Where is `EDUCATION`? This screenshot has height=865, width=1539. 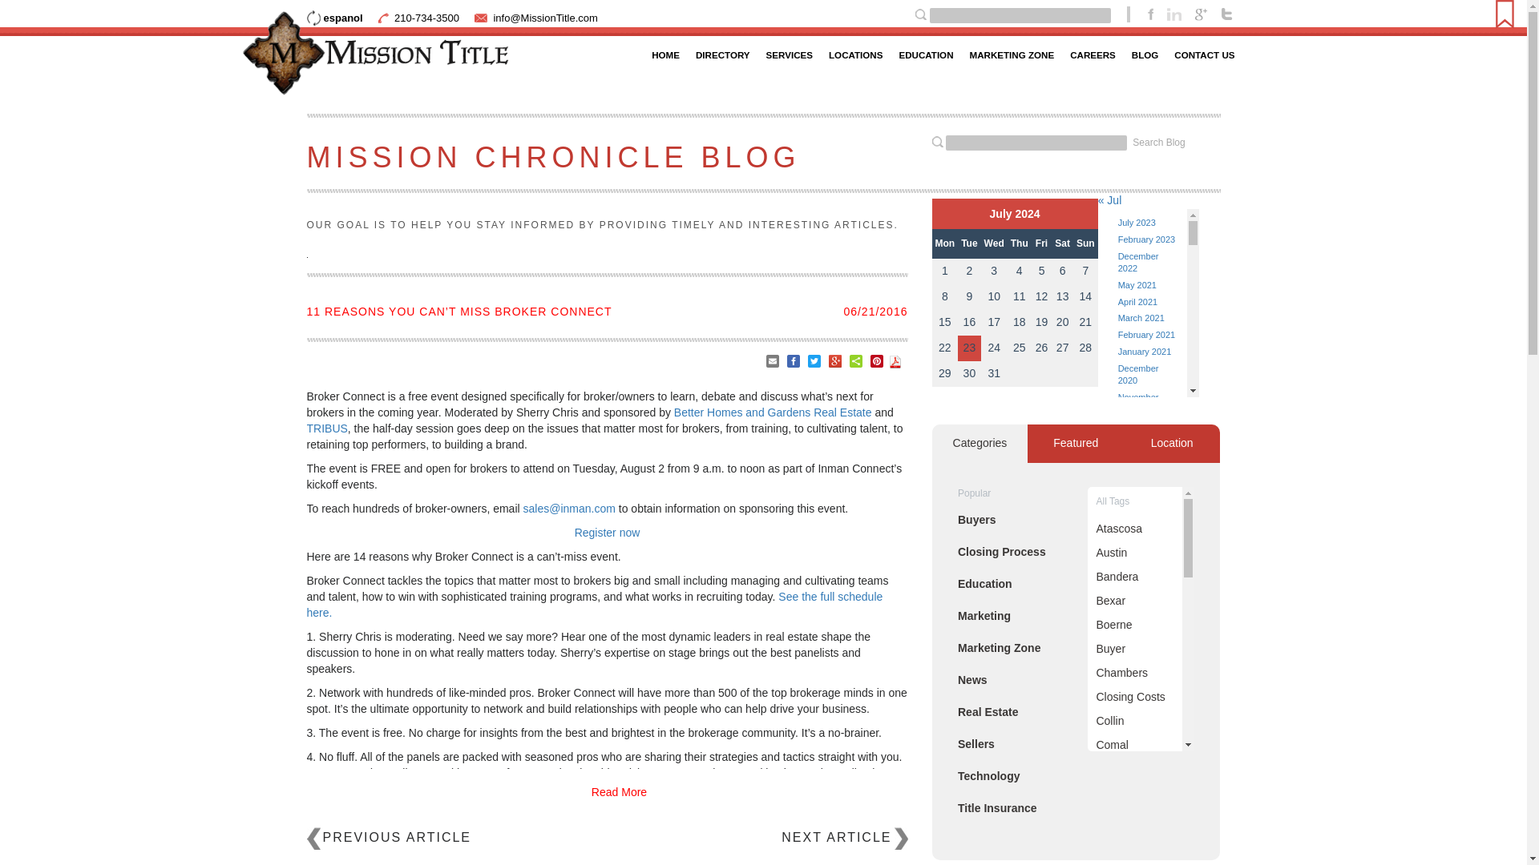 EDUCATION is located at coordinates (925, 54).